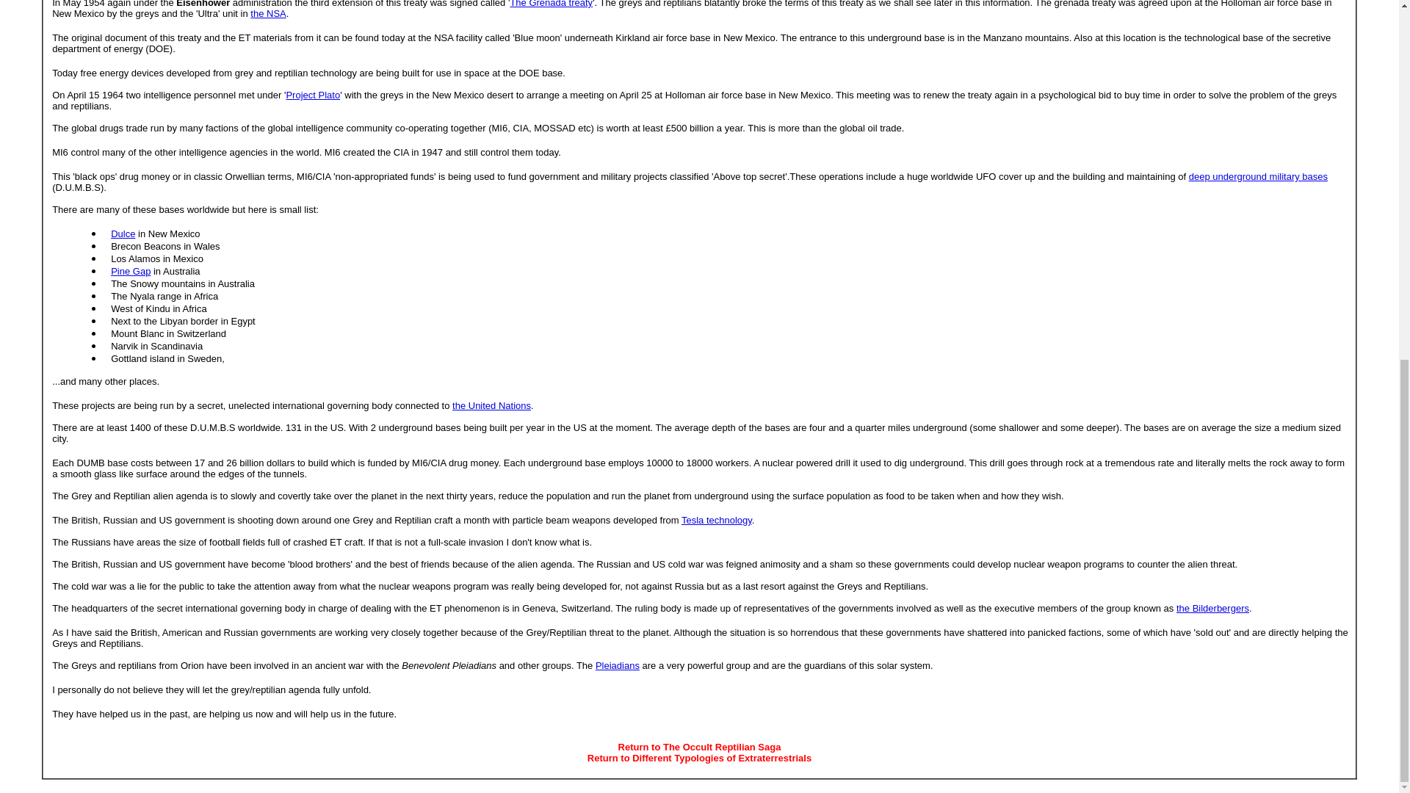 This screenshot has height=793, width=1410. Describe the element at coordinates (268, 13) in the screenshot. I see `the NSA` at that location.